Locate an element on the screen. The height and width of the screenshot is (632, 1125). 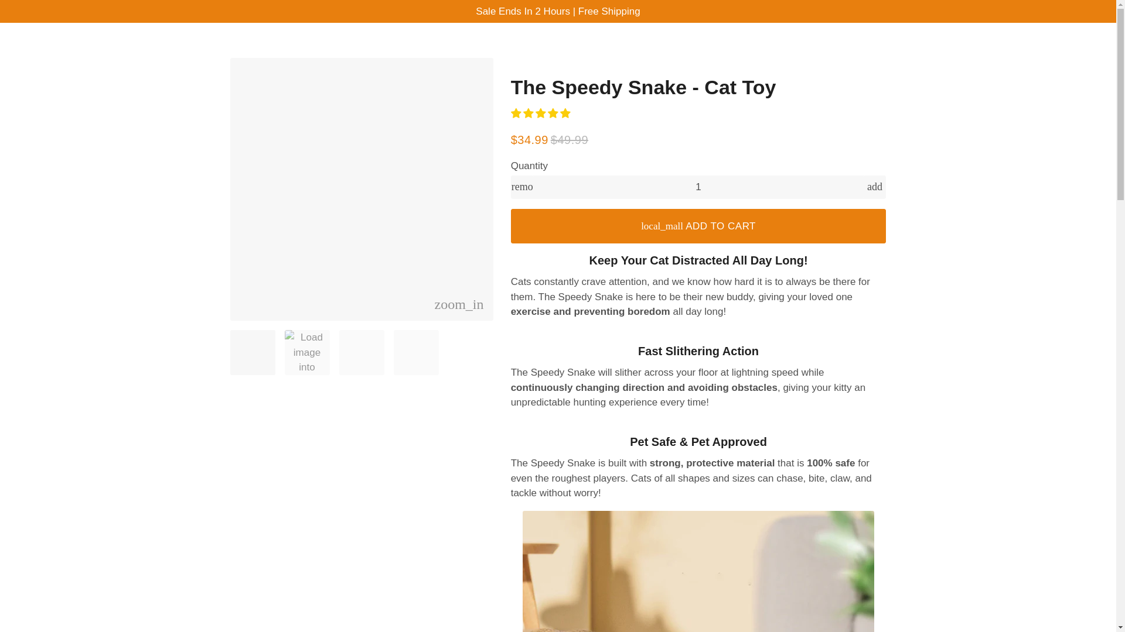
remove is located at coordinates (521, 187).